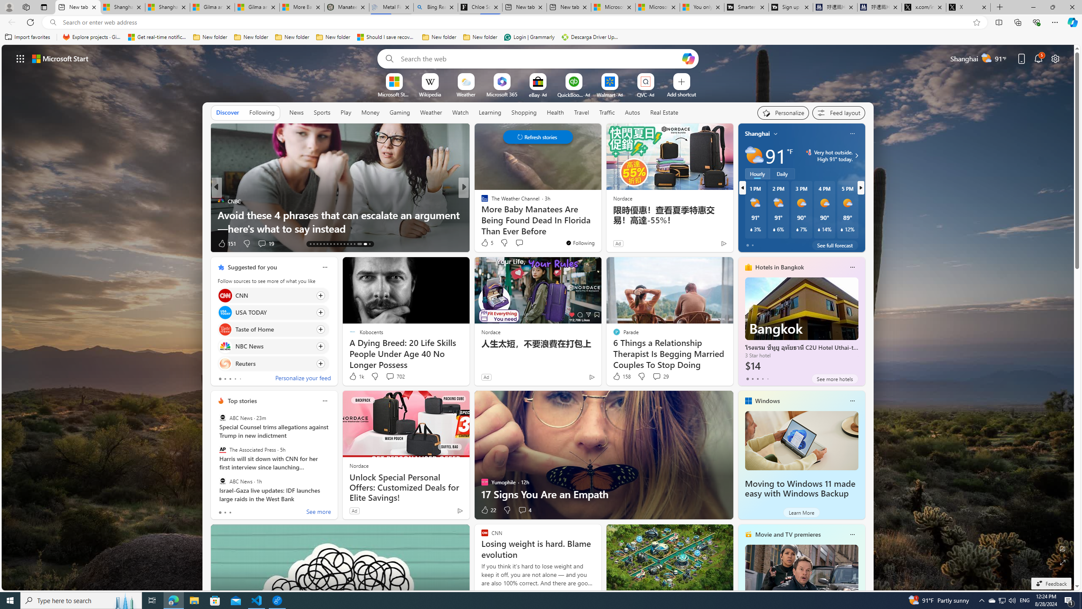  Describe the element at coordinates (757, 173) in the screenshot. I see `Hourly` at that location.